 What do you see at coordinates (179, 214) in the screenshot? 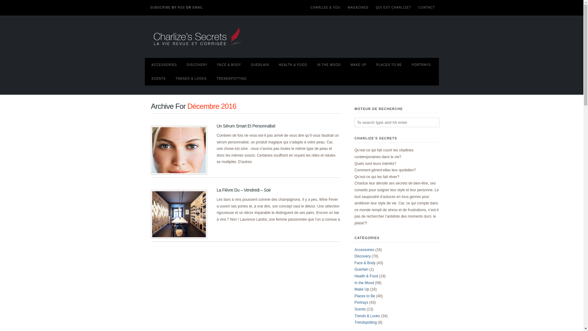
I see `Winefever` at bounding box center [179, 214].